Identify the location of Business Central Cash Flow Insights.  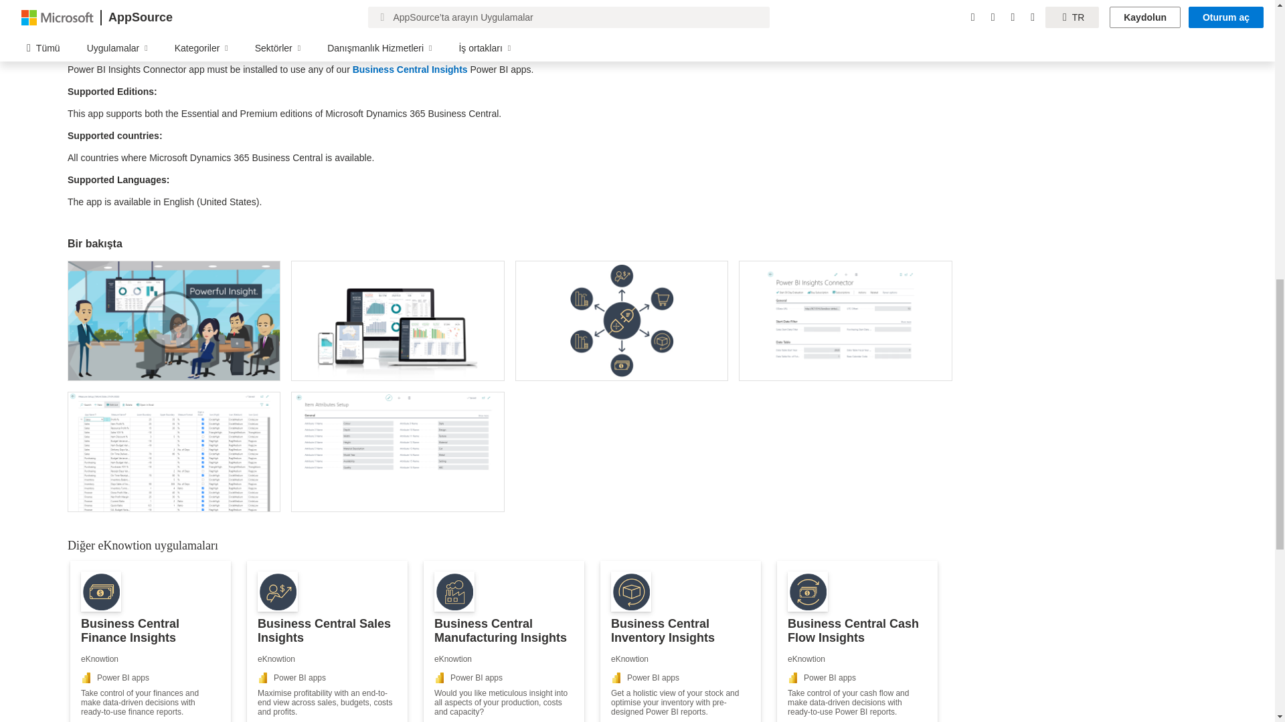
(857, 642).